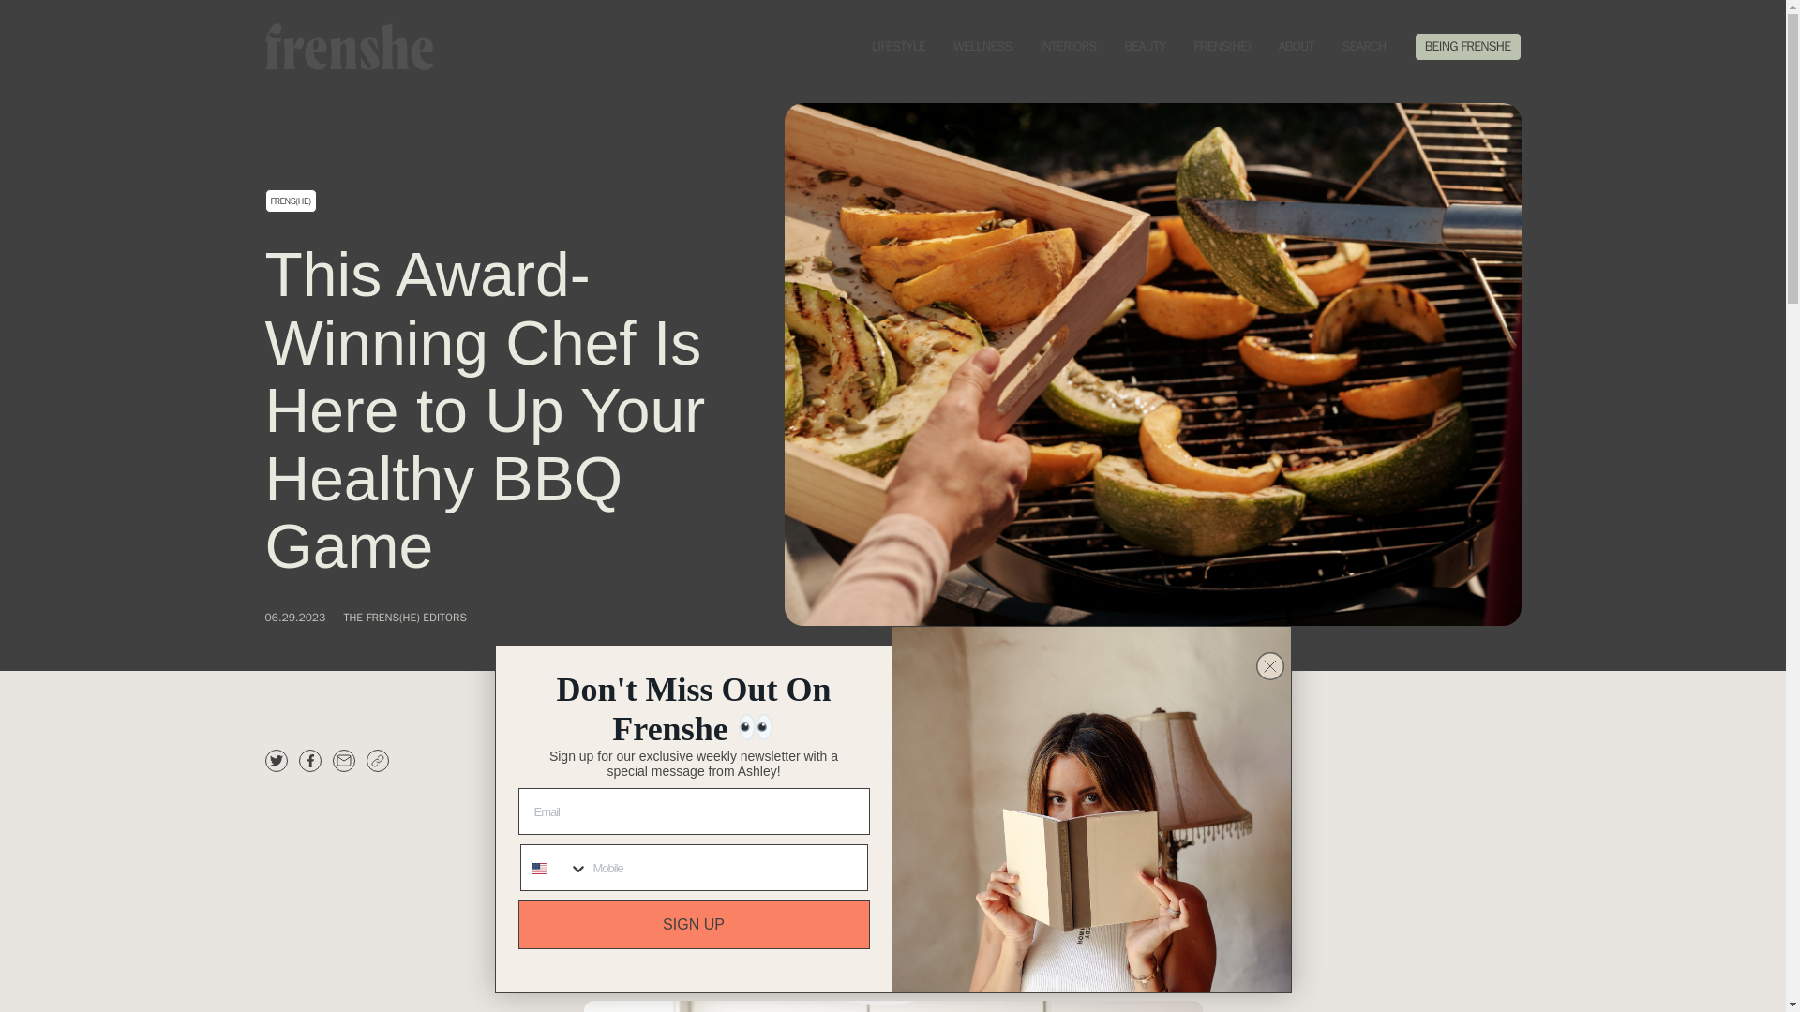  I want to click on Twitter, so click(276, 761).